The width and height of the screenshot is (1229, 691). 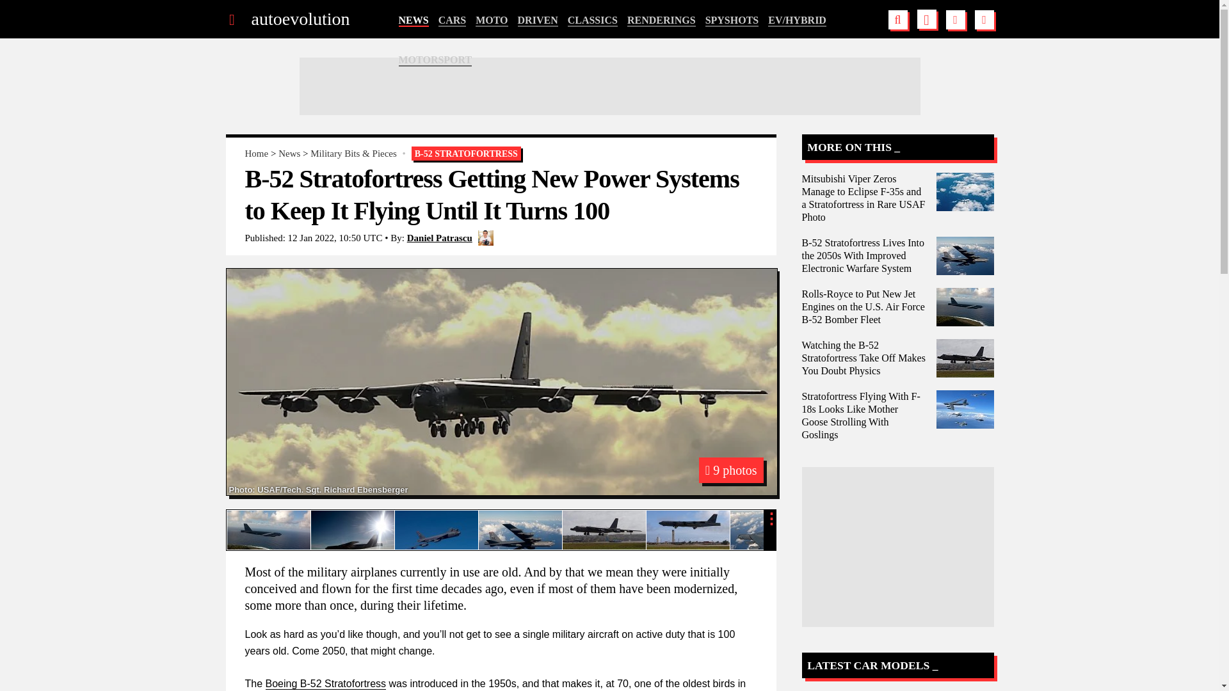 What do you see at coordinates (661, 20) in the screenshot?
I see `RENDERINGS` at bounding box center [661, 20].